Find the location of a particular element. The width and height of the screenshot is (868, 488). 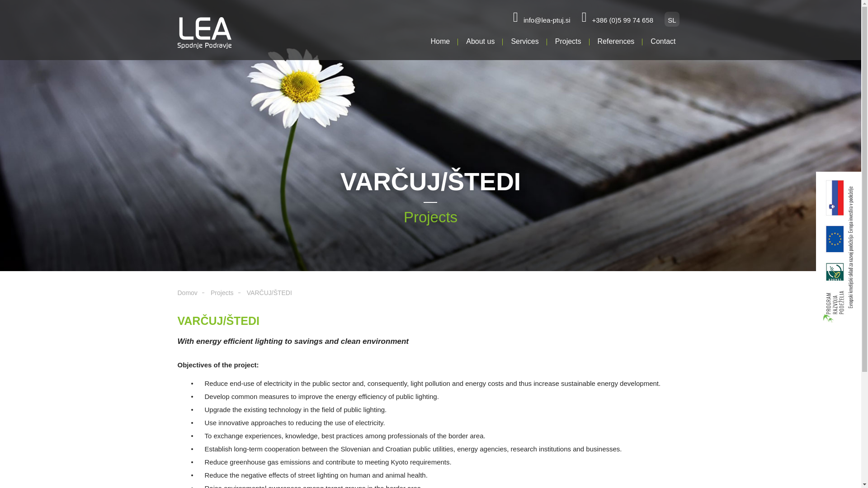

Energetske izkaznice is located at coordinates (635, 377).